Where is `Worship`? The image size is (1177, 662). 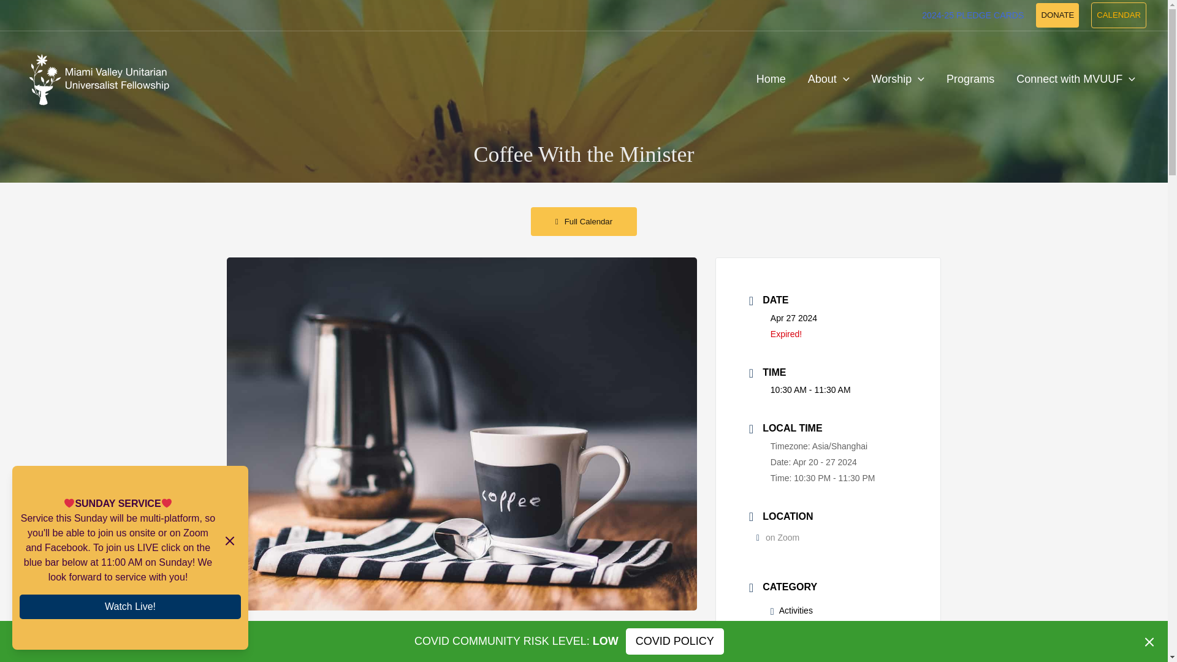 Worship is located at coordinates (897, 78).